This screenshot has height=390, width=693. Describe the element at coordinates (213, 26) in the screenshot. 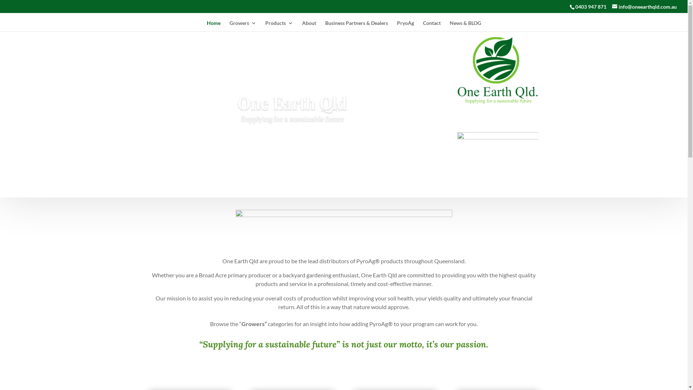

I see `Home` at that location.